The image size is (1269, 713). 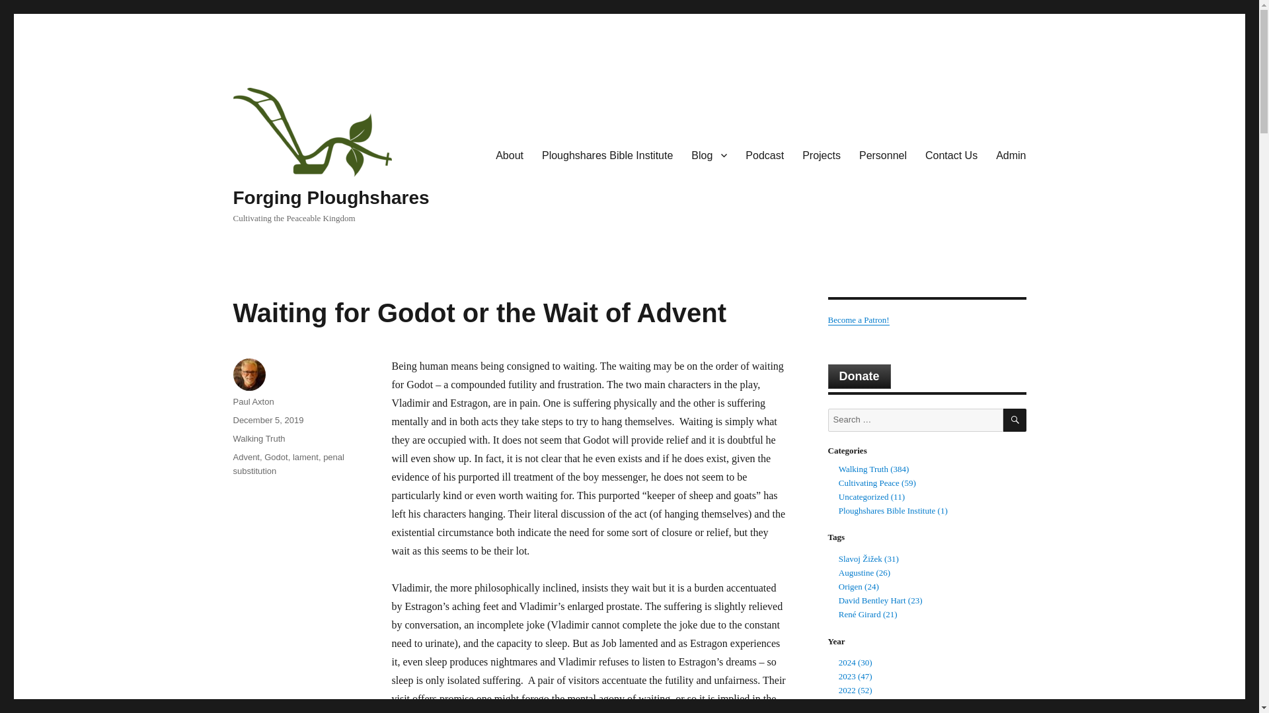 What do you see at coordinates (952, 154) in the screenshot?
I see `Contact Us` at bounding box center [952, 154].